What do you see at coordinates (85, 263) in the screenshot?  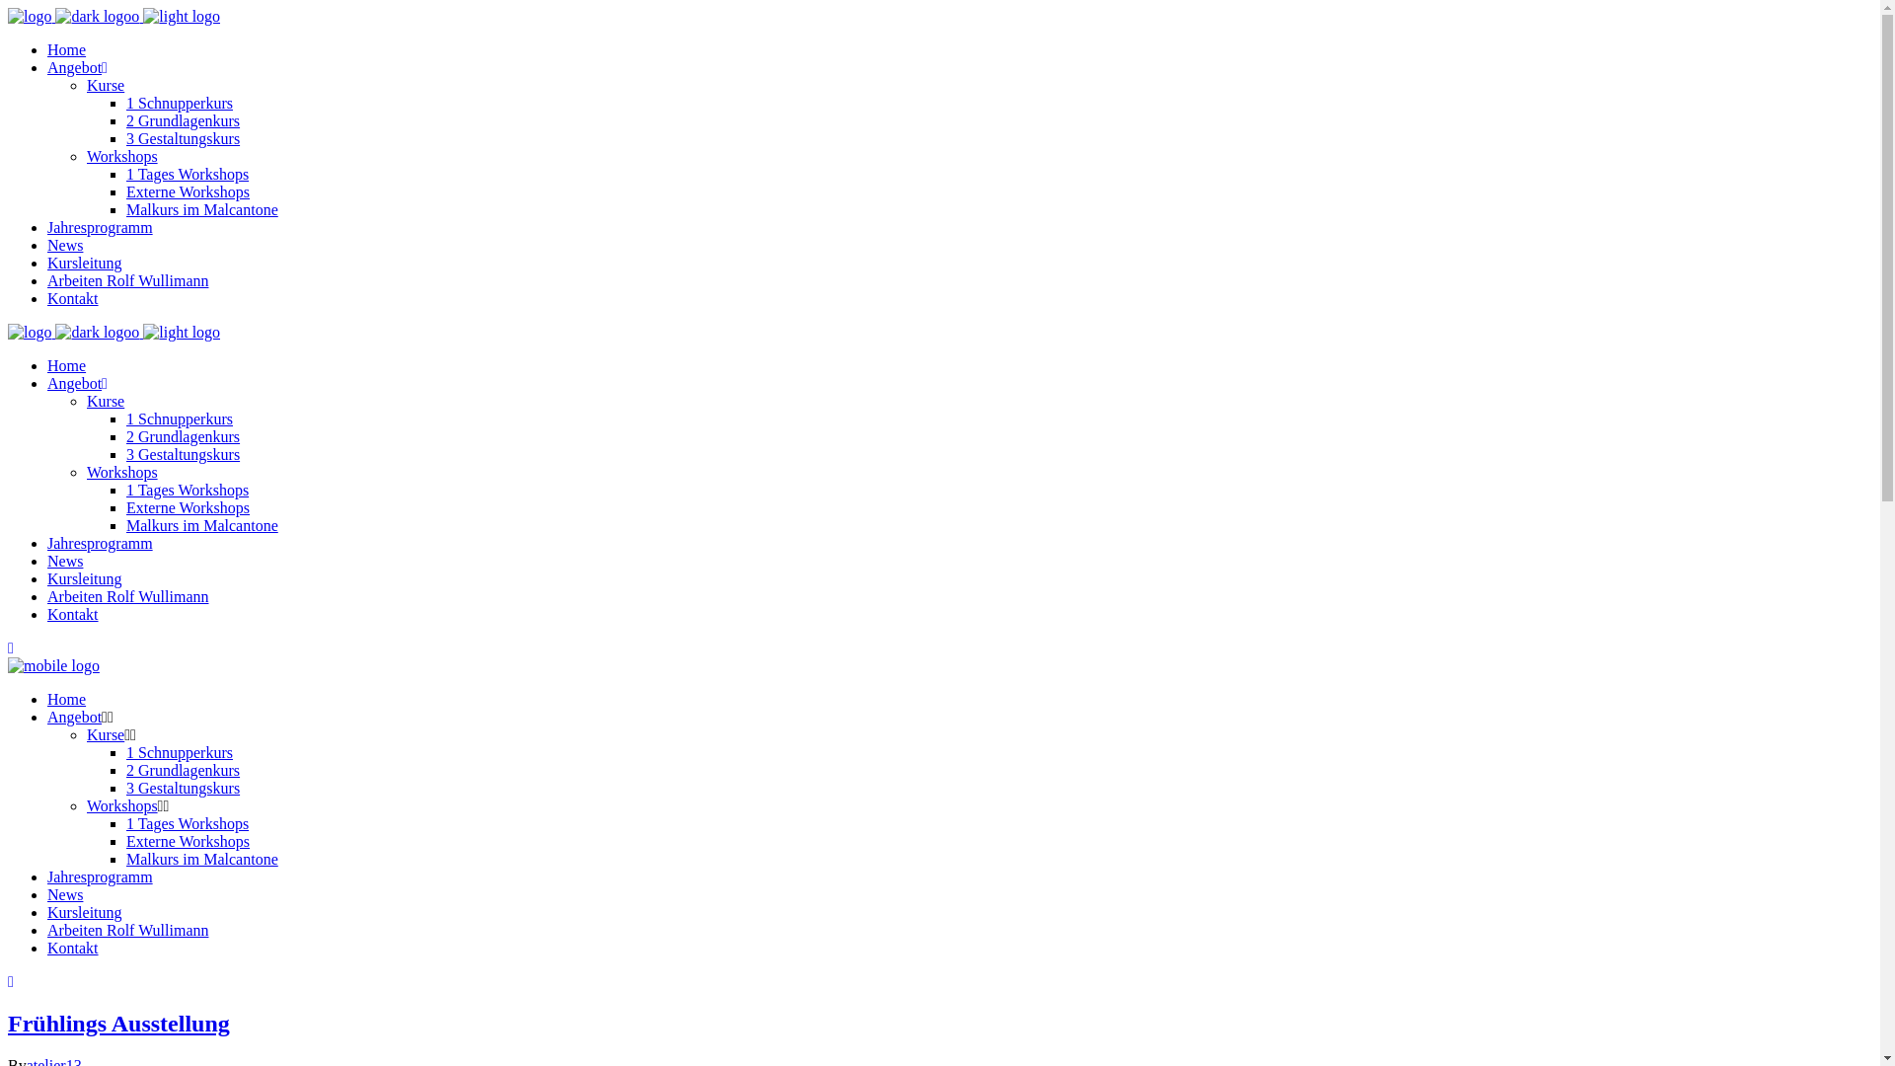 I see `Kursleitung` at bounding box center [85, 263].